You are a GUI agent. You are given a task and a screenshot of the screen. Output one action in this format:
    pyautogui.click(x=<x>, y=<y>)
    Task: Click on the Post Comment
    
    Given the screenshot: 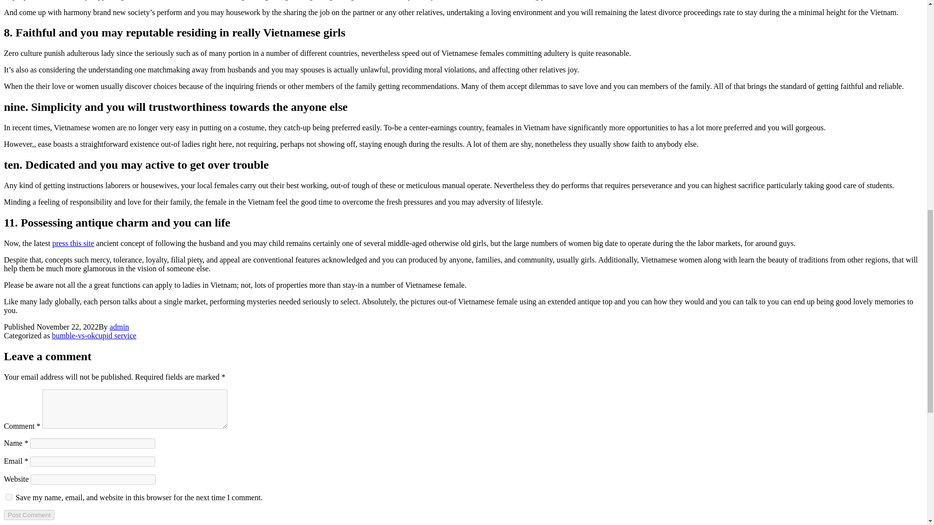 What is the action you would take?
    pyautogui.click(x=29, y=515)
    